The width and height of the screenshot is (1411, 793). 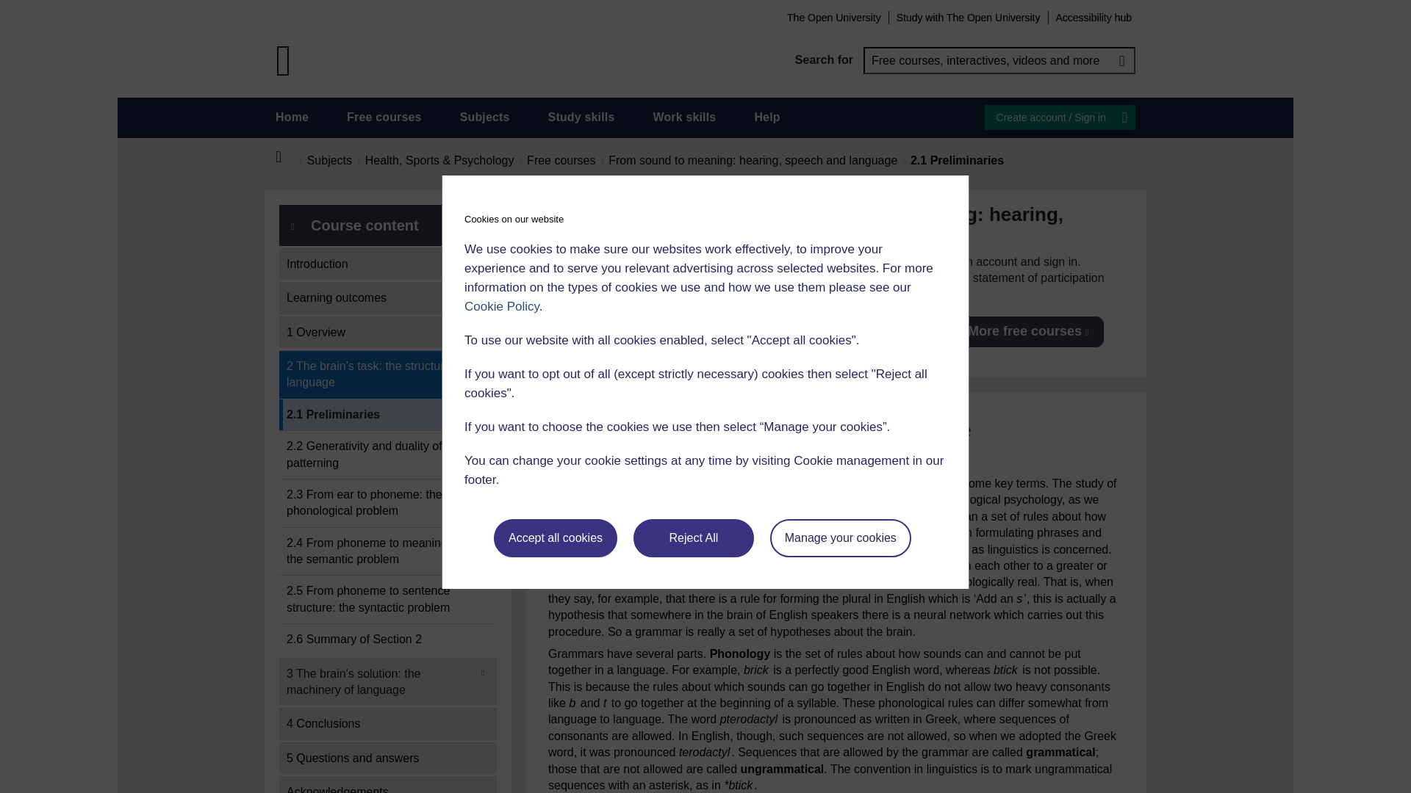 What do you see at coordinates (694, 538) in the screenshot?
I see `Reject All` at bounding box center [694, 538].